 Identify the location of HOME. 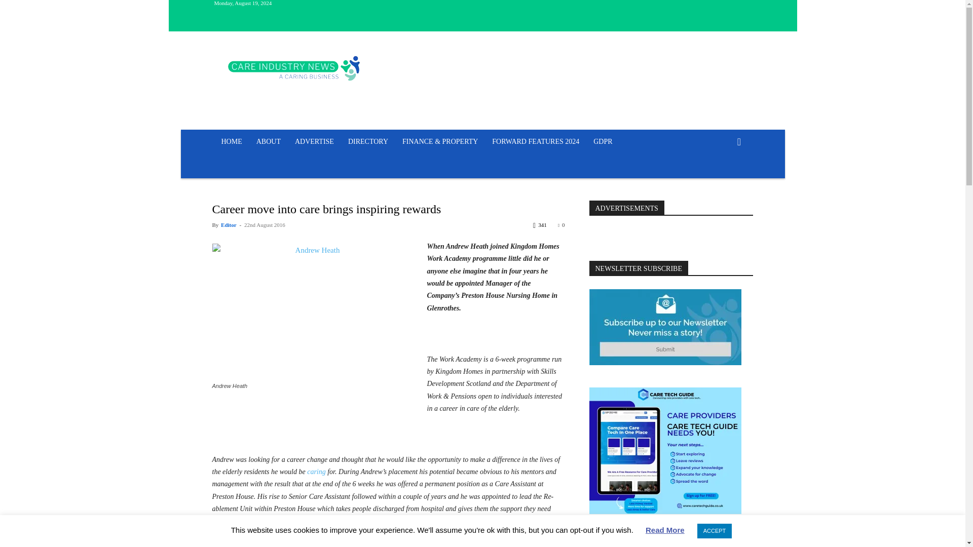
(231, 141).